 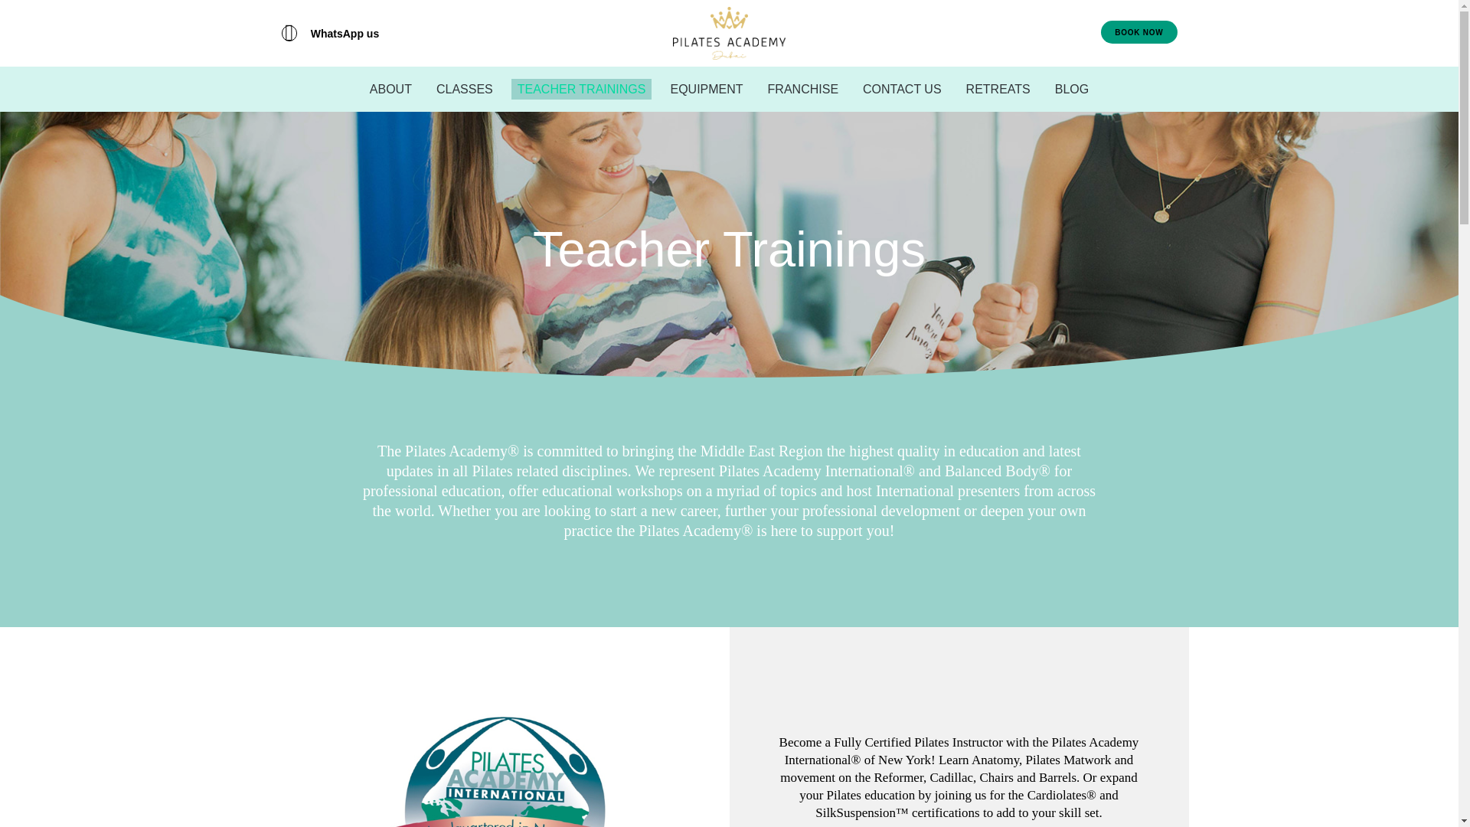 What do you see at coordinates (331, 34) in the screenshot?
I see `WhatsApp us` at bounding box center [331, 34].